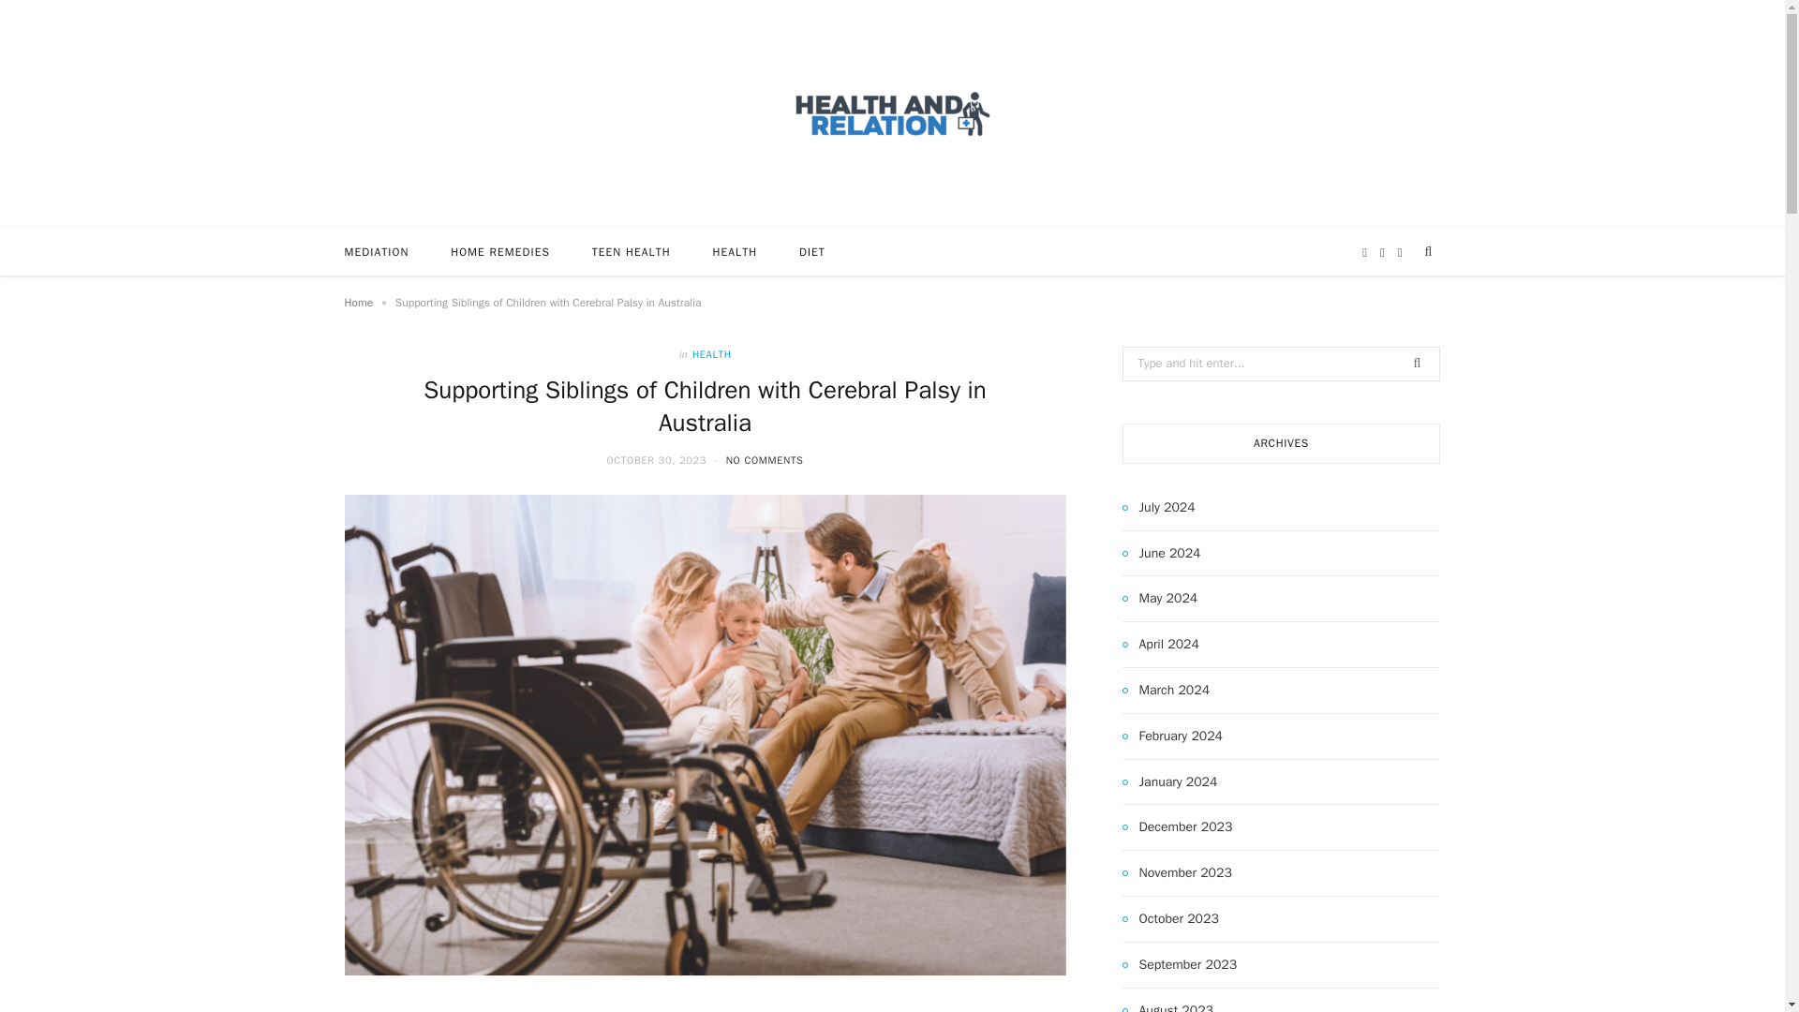 The image size is (1799, 1012). Describe the element at coordinates (1400, 253) in the screenshot. I see `Instagram` at that location.